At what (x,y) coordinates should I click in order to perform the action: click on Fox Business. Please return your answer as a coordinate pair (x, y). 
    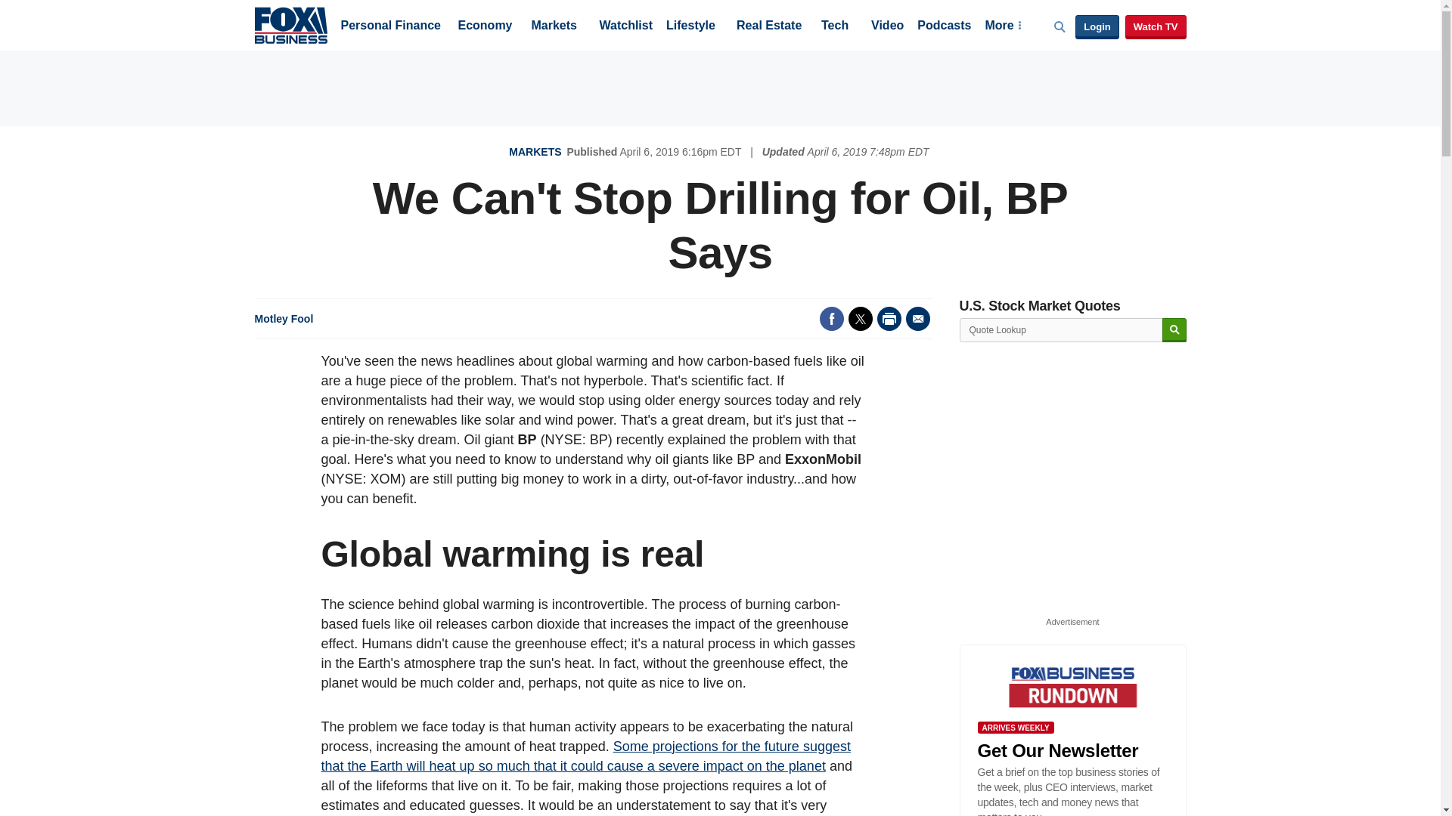
    Looking at the image, I should click on (290, 24).